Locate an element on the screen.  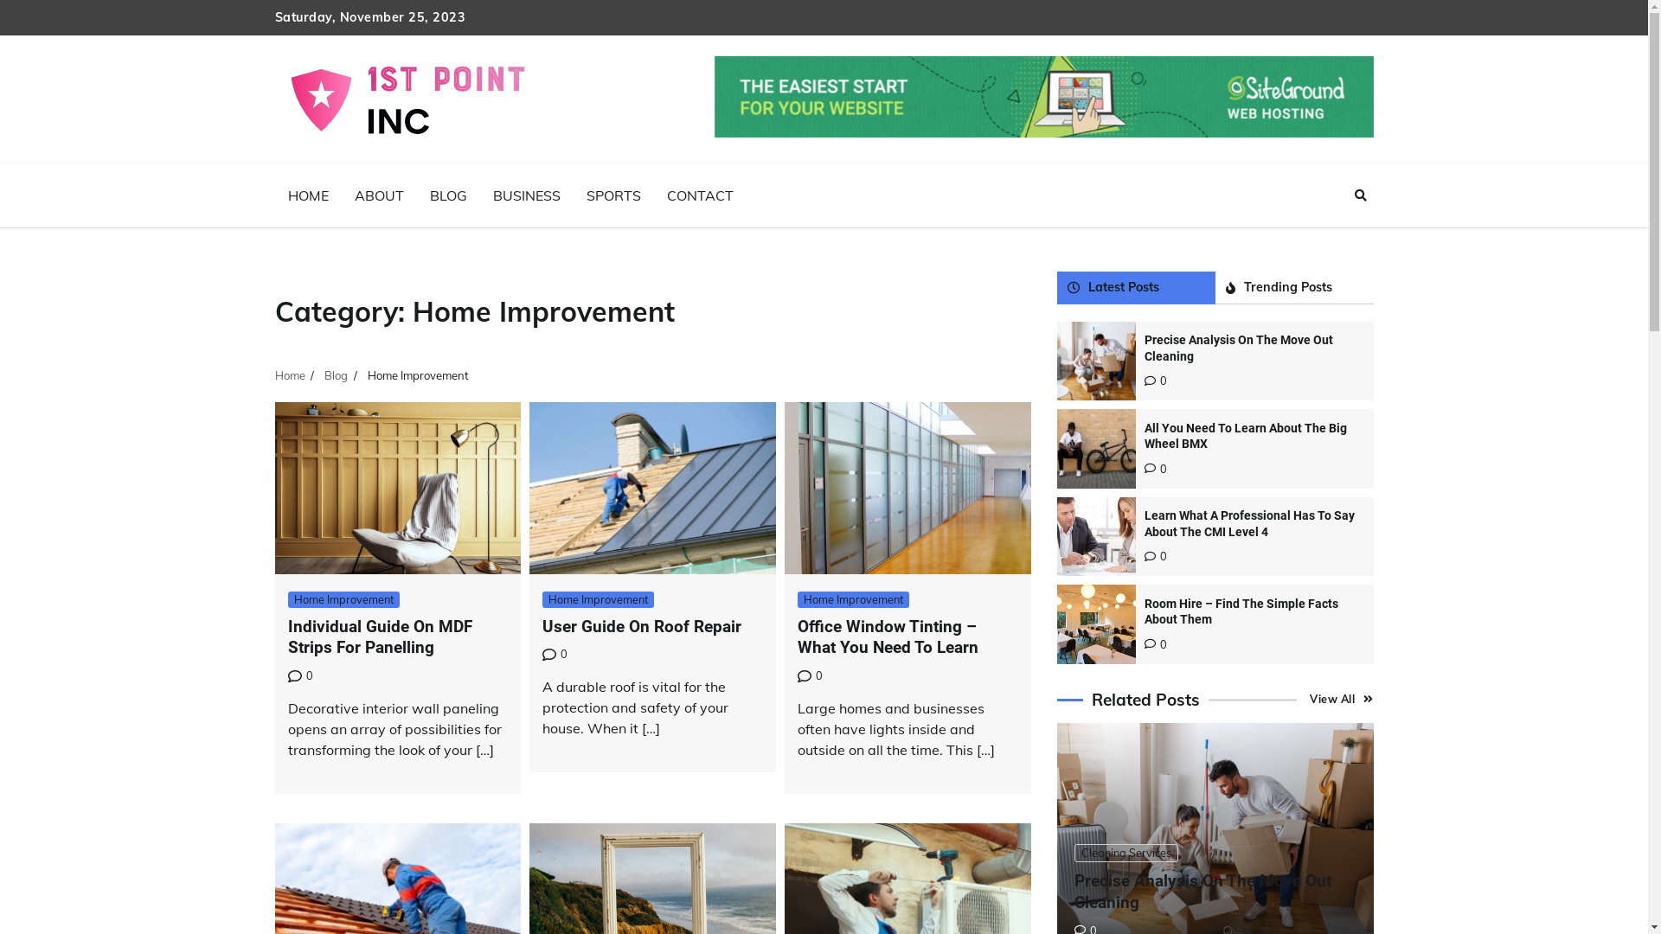
All You Need To Learn About The Big Wheel BMX is located at coordinates (1246, 436).